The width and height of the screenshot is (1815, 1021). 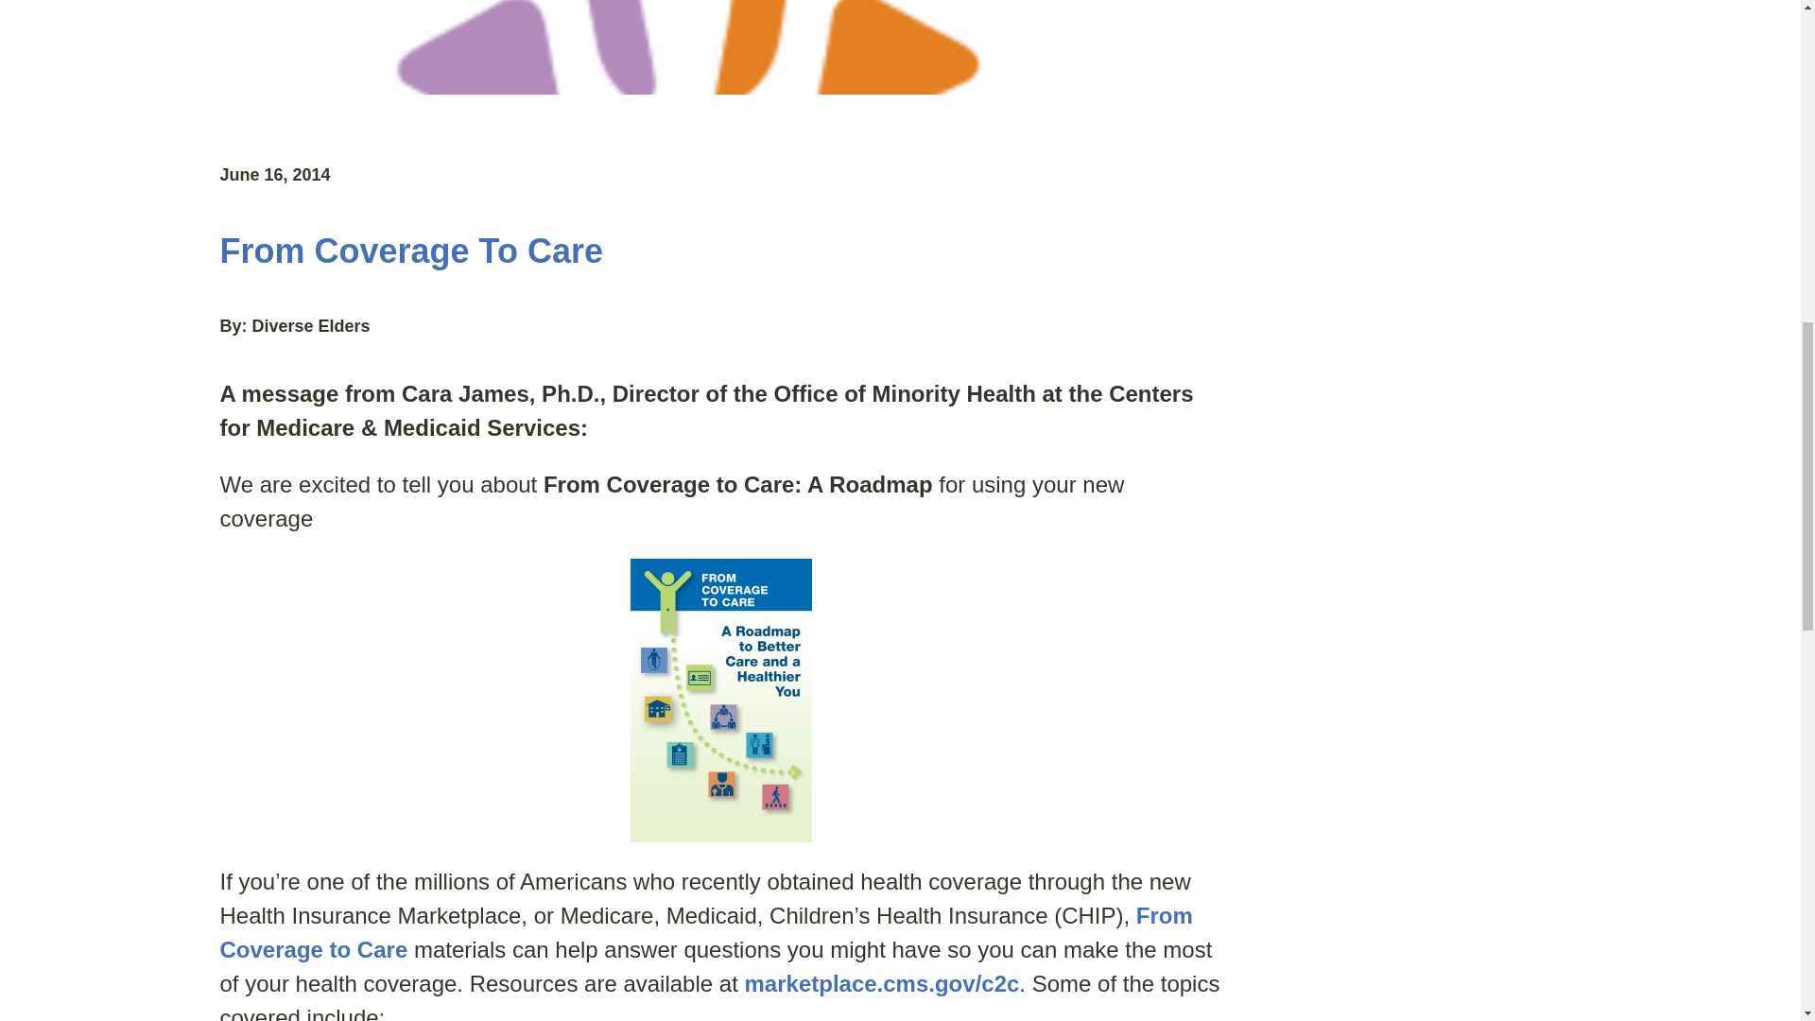 I want to click on From Coverage to Care, so click(x=705, y=932).